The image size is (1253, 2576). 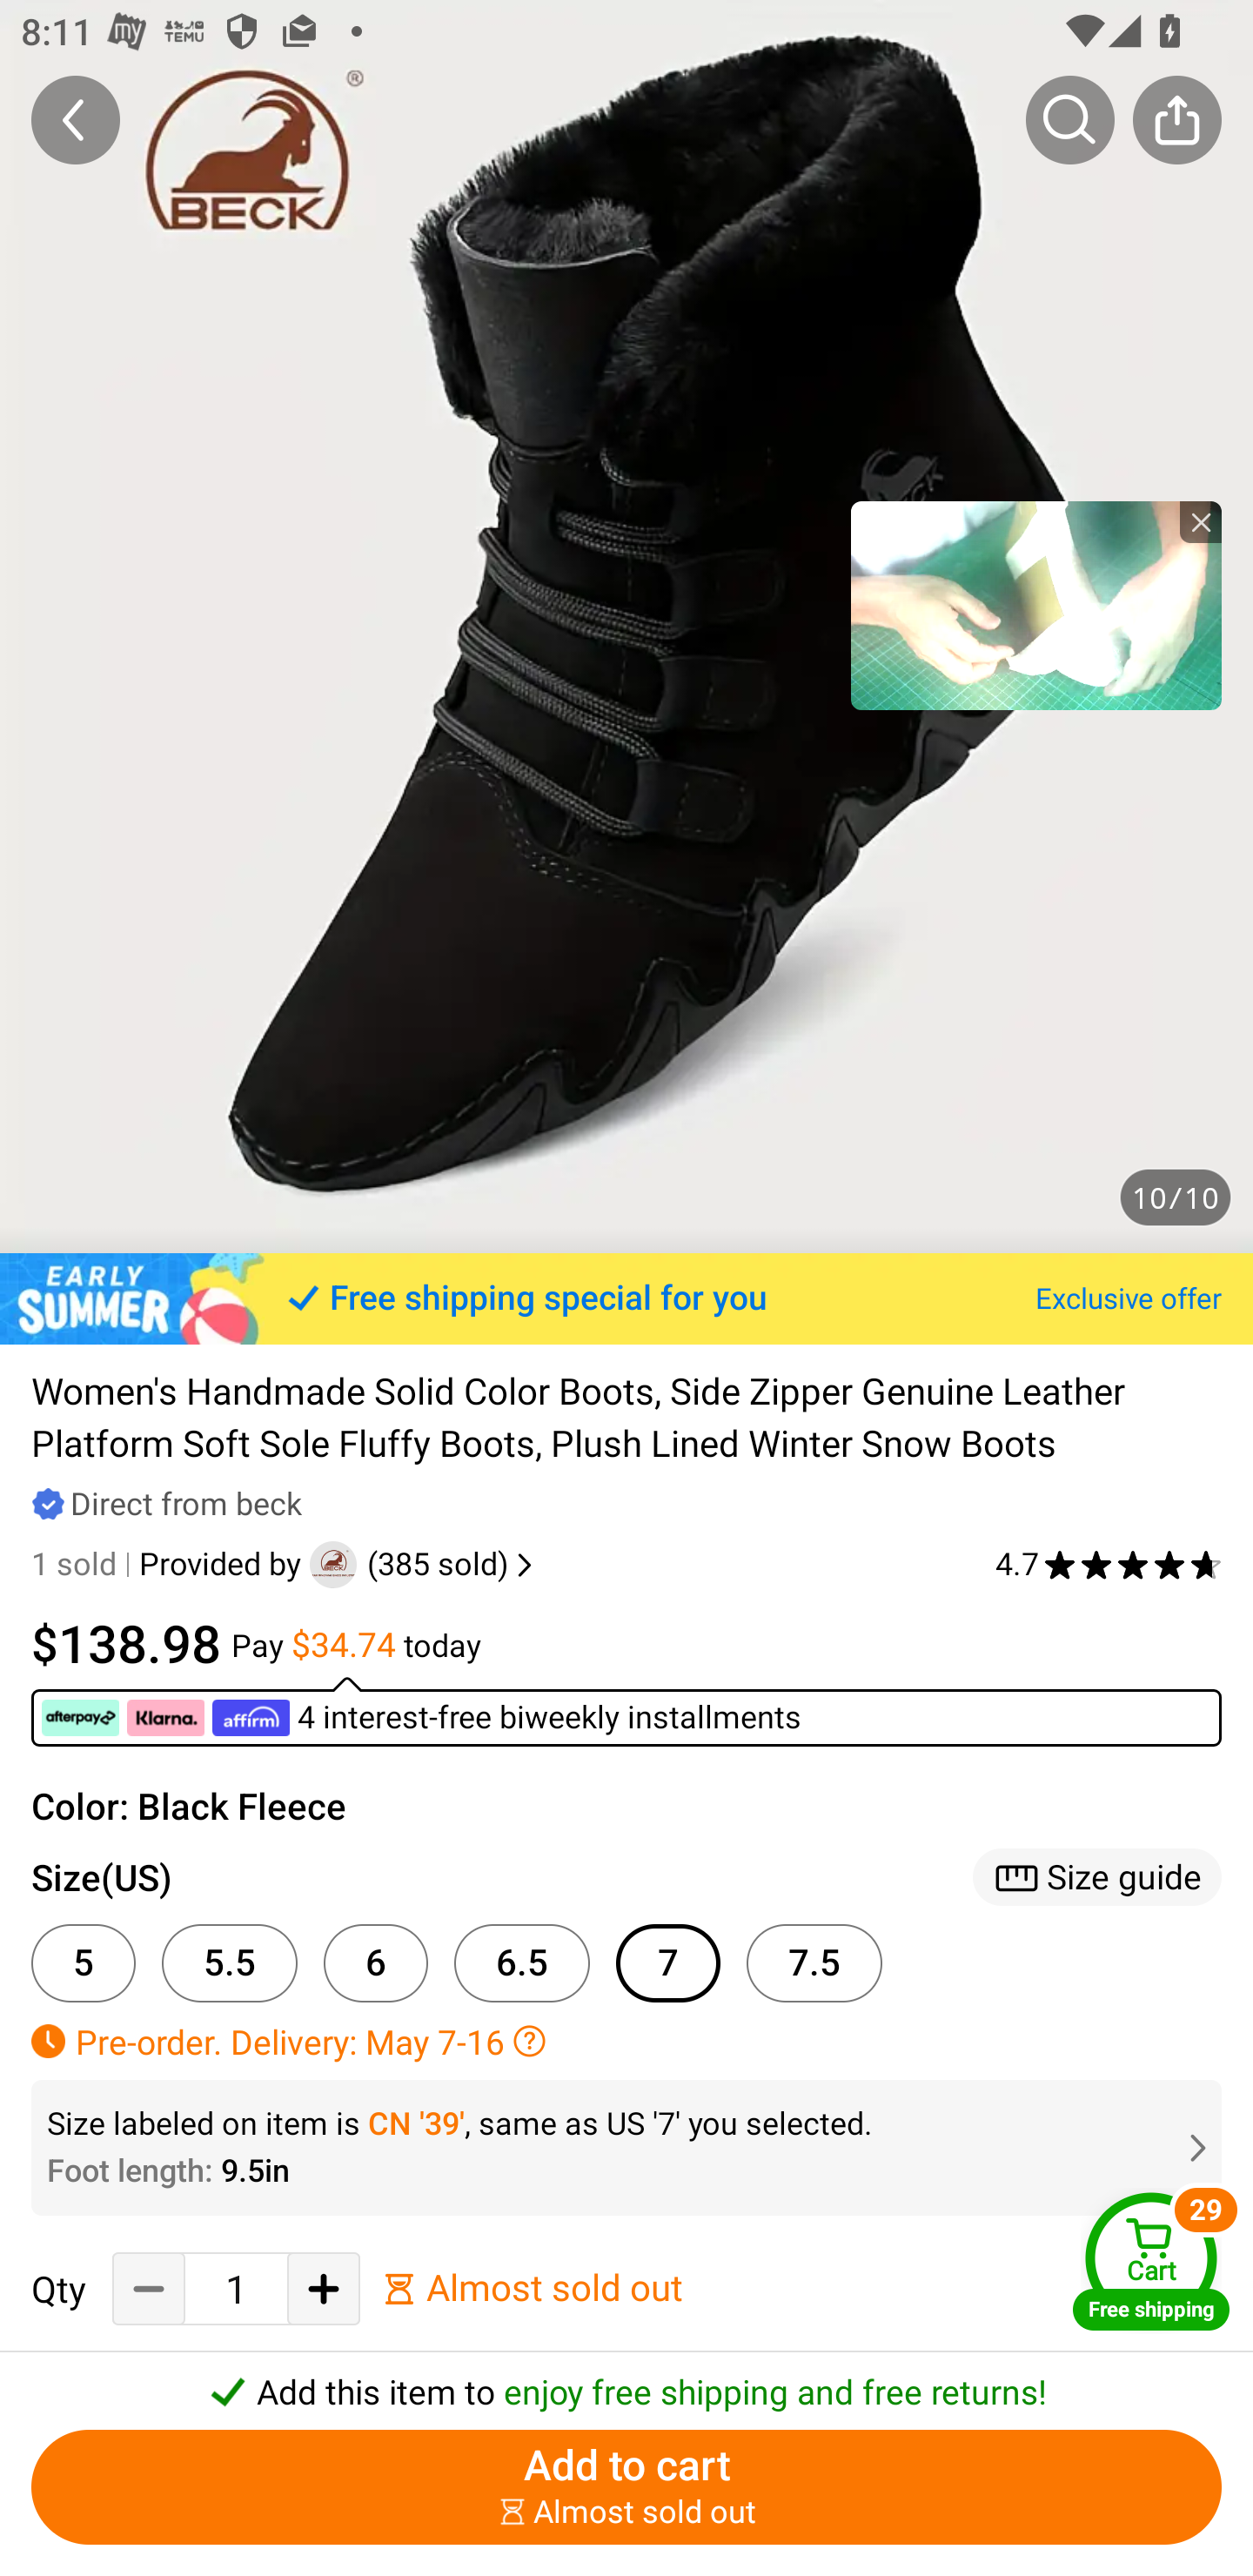 I want to click on 4.7, so click(x=1109, y=1565).